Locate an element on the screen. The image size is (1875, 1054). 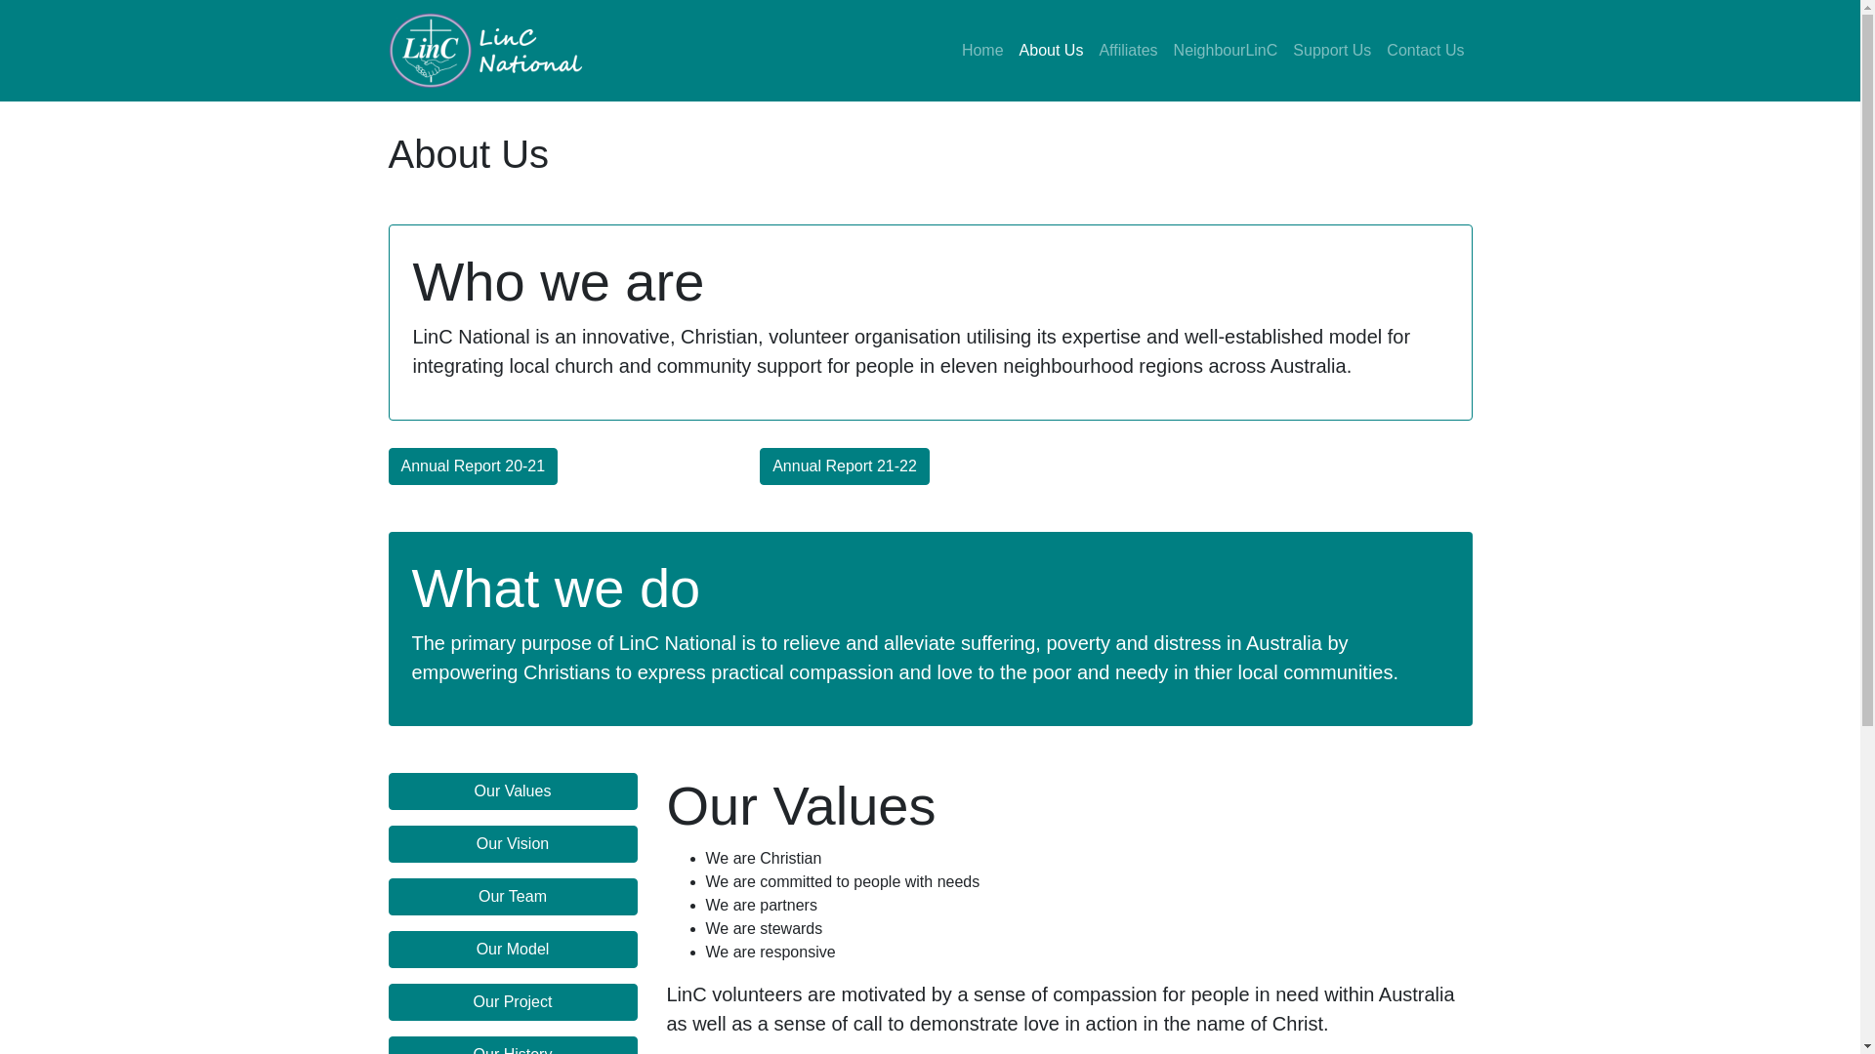
Affiliates is located at coordinates (1128, 51).